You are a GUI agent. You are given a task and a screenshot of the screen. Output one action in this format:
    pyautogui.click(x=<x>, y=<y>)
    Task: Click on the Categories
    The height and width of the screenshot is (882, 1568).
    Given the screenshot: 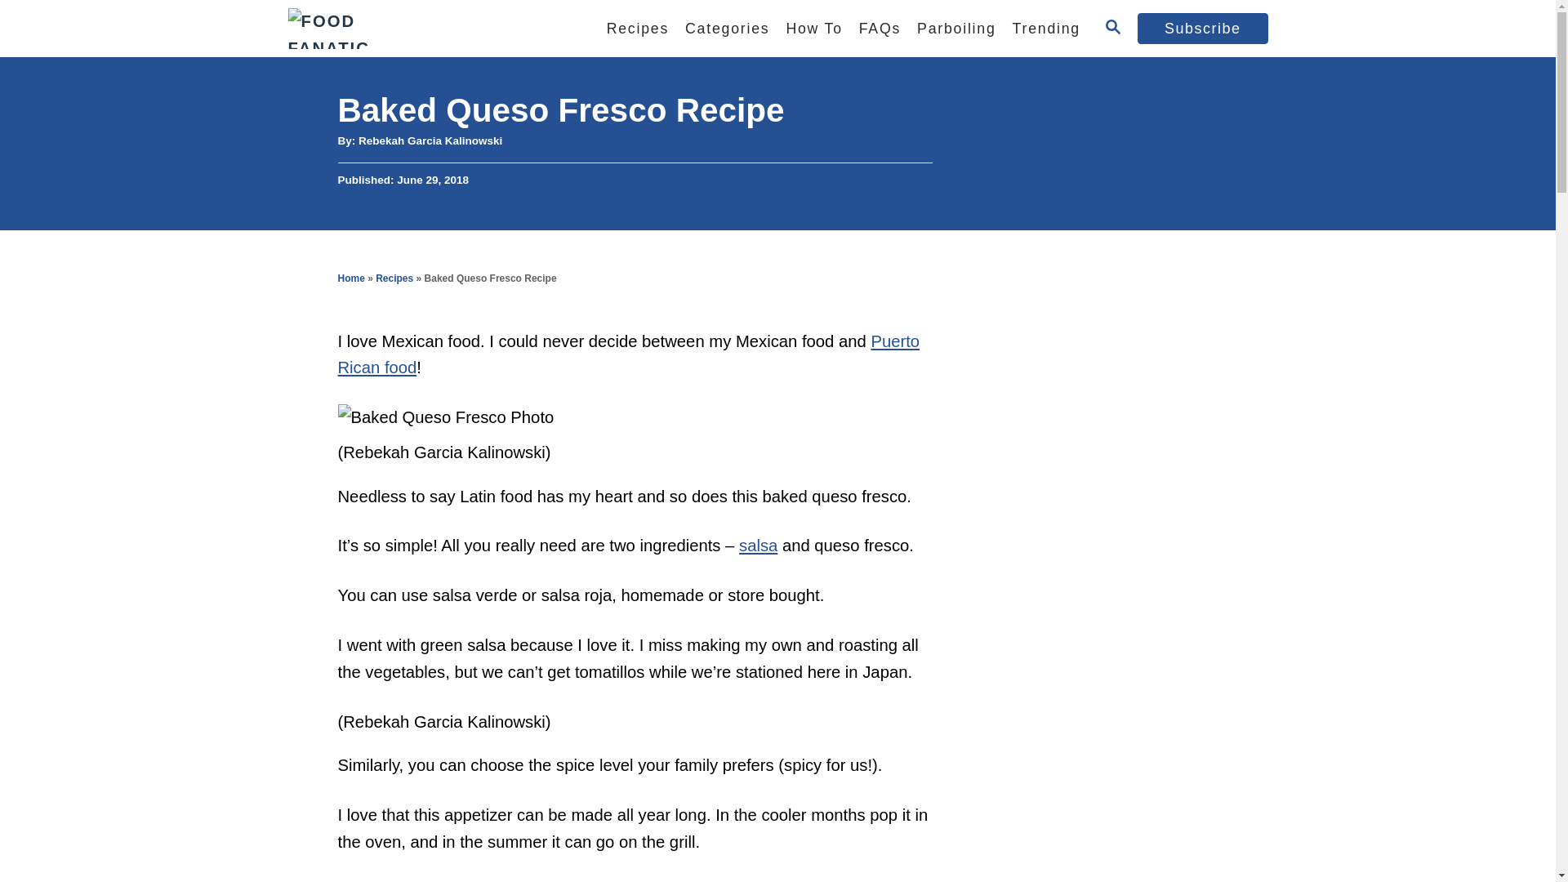 What is the action you would take?
    pyautogui.click(x=727, y=29)
    